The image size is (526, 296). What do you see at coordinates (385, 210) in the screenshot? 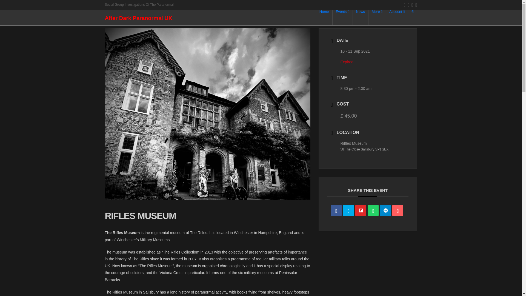
I see `Share on Telegram` at bounding box center [385, 210].